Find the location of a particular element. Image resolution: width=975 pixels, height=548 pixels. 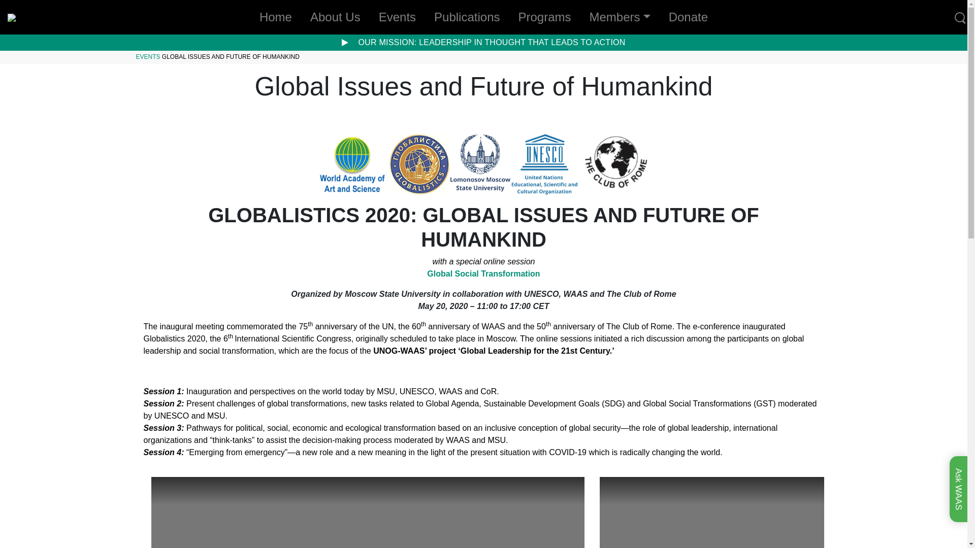

Members is located at coordinates (620, 17).